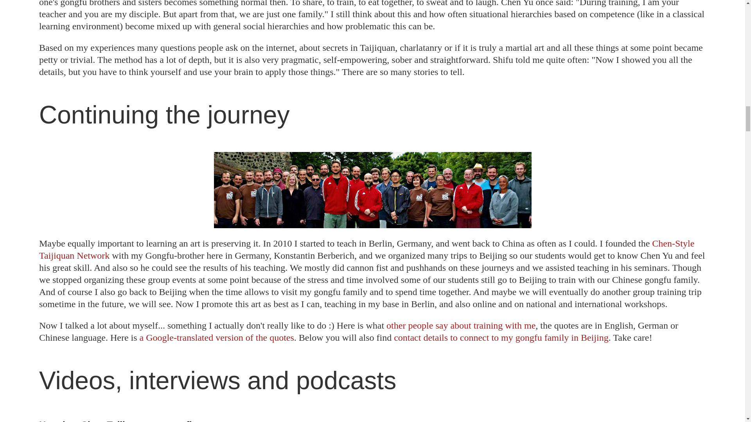  I want to click on Chen-Style Taijiquan Network, so click(366, 249).